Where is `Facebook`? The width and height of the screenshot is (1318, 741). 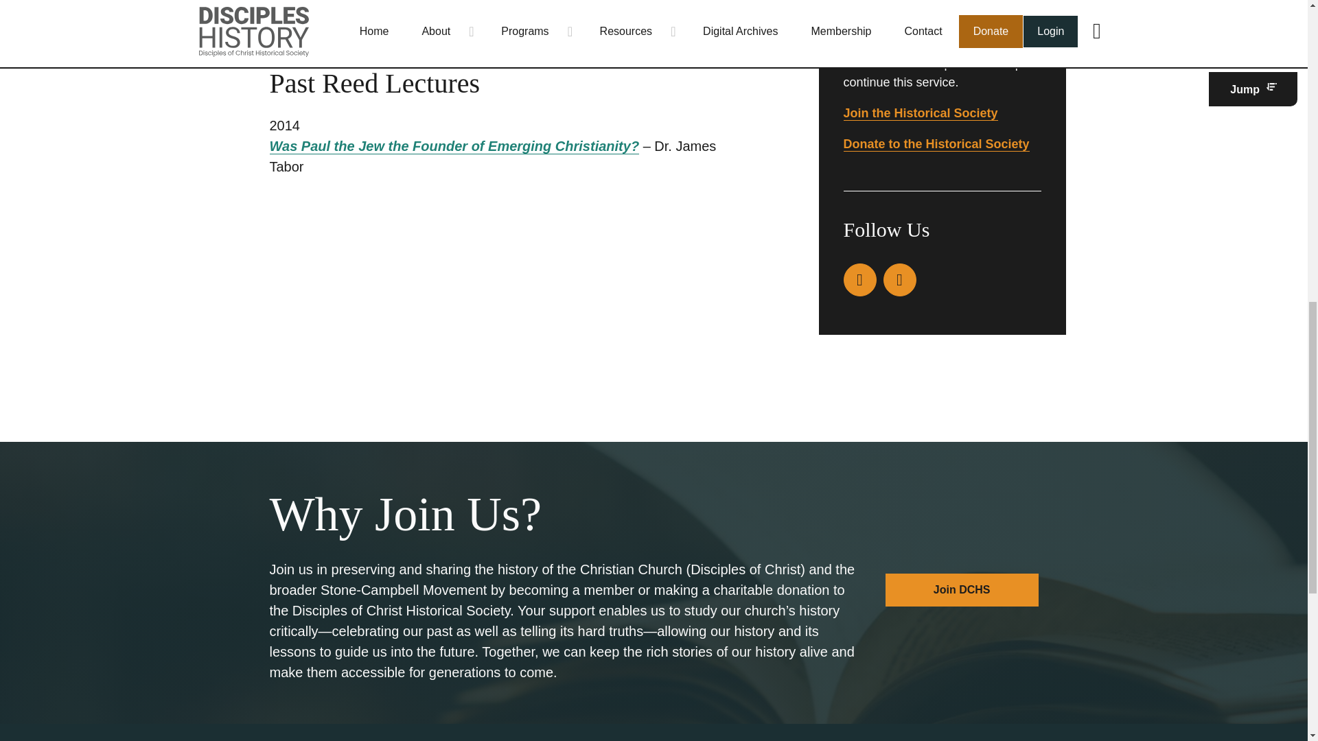 Facebook is located at coordinates (859, 280).